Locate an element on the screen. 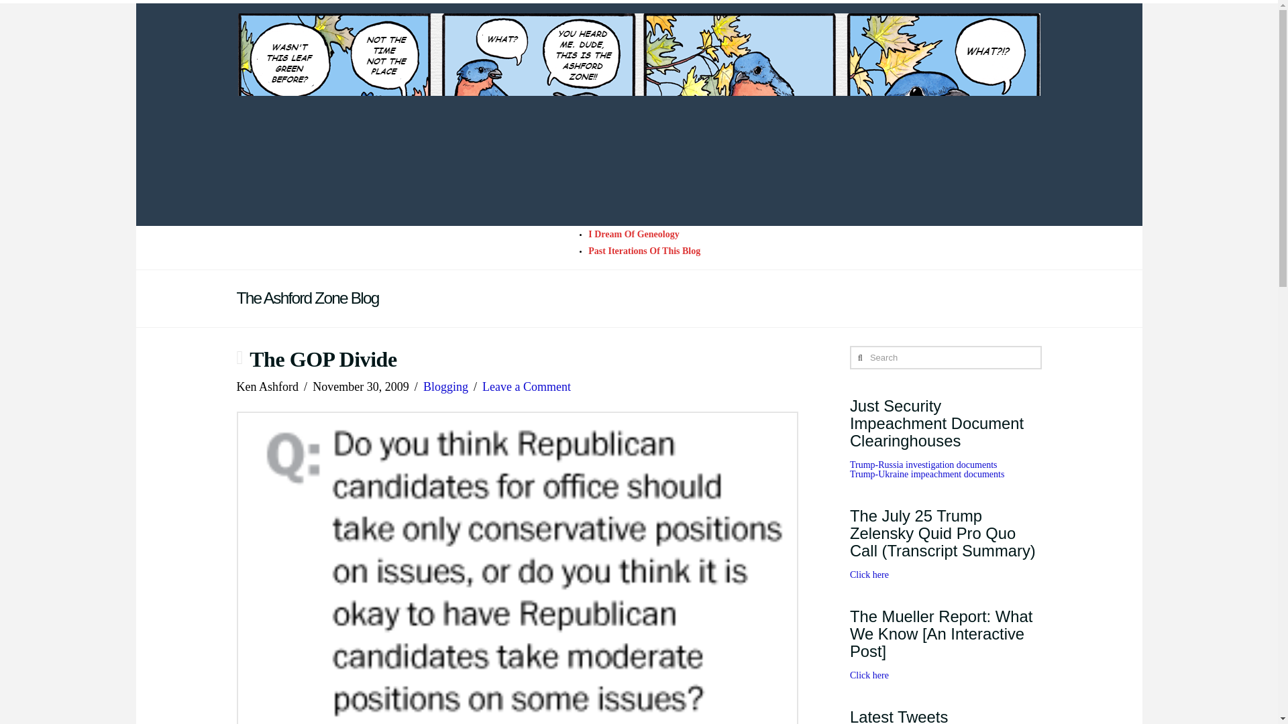 The image size is (1288, 724). Past Iterations Of This Blog is located at coordinates (644, 251).